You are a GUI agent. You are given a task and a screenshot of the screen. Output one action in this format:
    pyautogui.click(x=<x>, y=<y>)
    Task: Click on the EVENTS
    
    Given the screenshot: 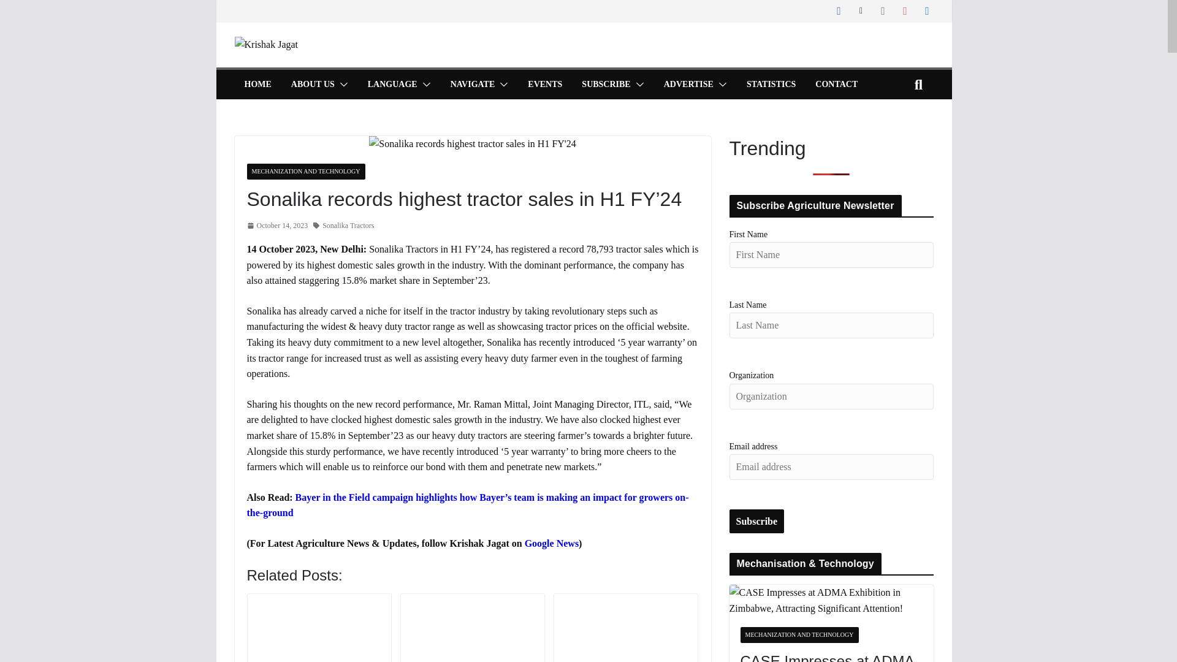 What is the action you would take?
    pyautogui.click(x=544, y=85)
    